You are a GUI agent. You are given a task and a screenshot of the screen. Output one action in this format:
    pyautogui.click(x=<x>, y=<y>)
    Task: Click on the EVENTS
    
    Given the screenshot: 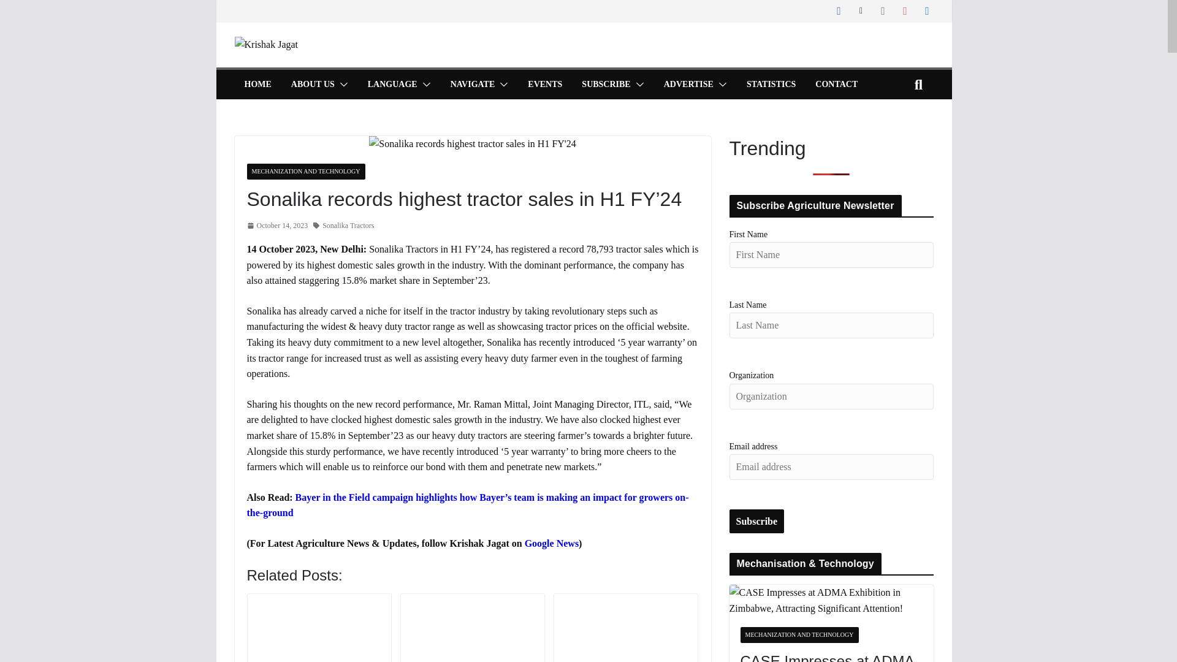 What is the action you would take?
    pyautogui.click(x=544, y=85)
    